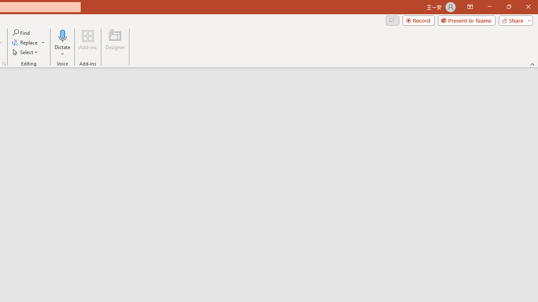  Describe the element at coordinates (29, 43) in the screenshot. I see `Replace...` at that location.